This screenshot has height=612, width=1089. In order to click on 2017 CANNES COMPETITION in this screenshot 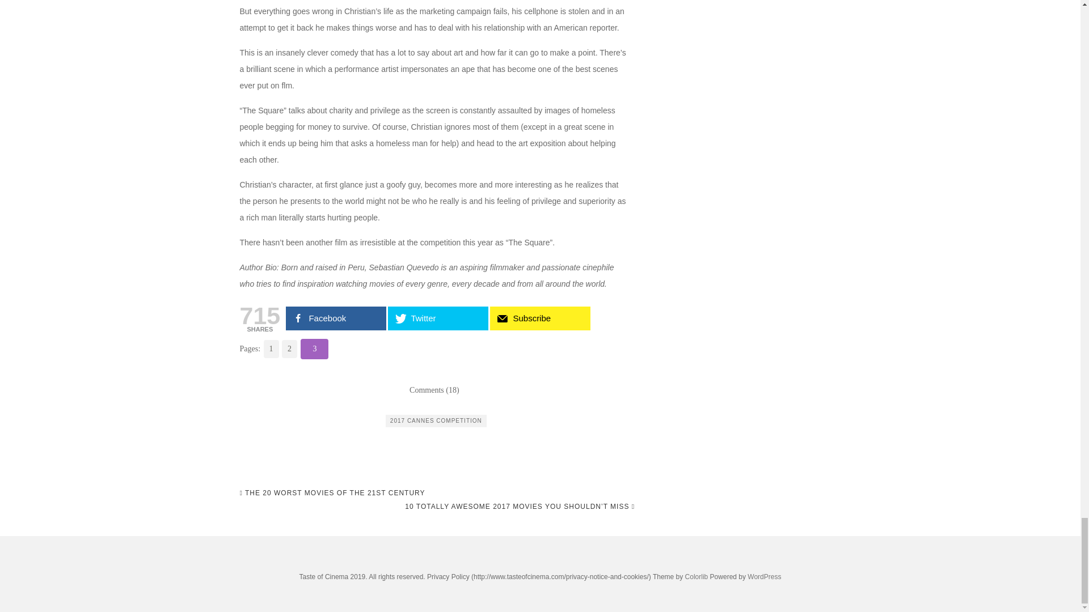, I will do `click(436, 420)`.